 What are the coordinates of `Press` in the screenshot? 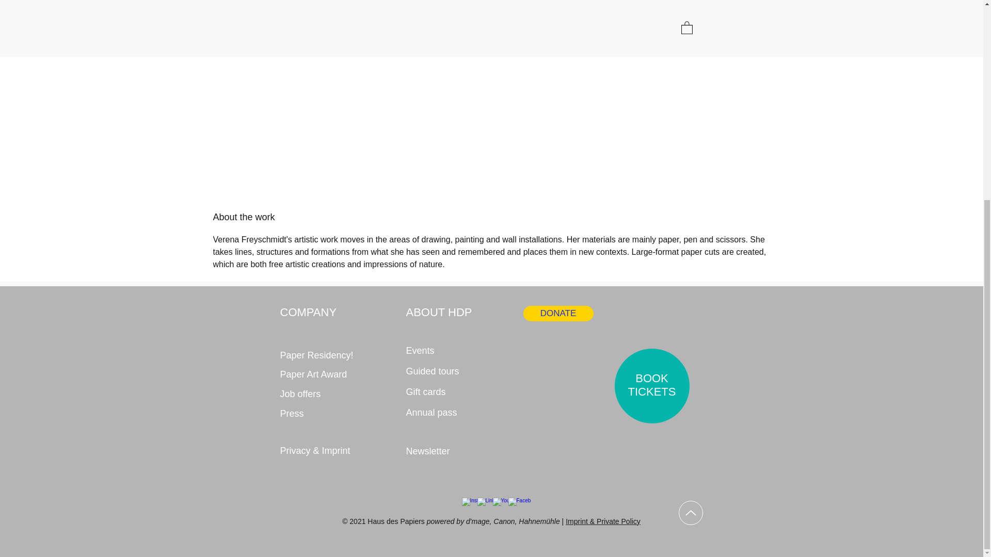 It's located at (317, 414).